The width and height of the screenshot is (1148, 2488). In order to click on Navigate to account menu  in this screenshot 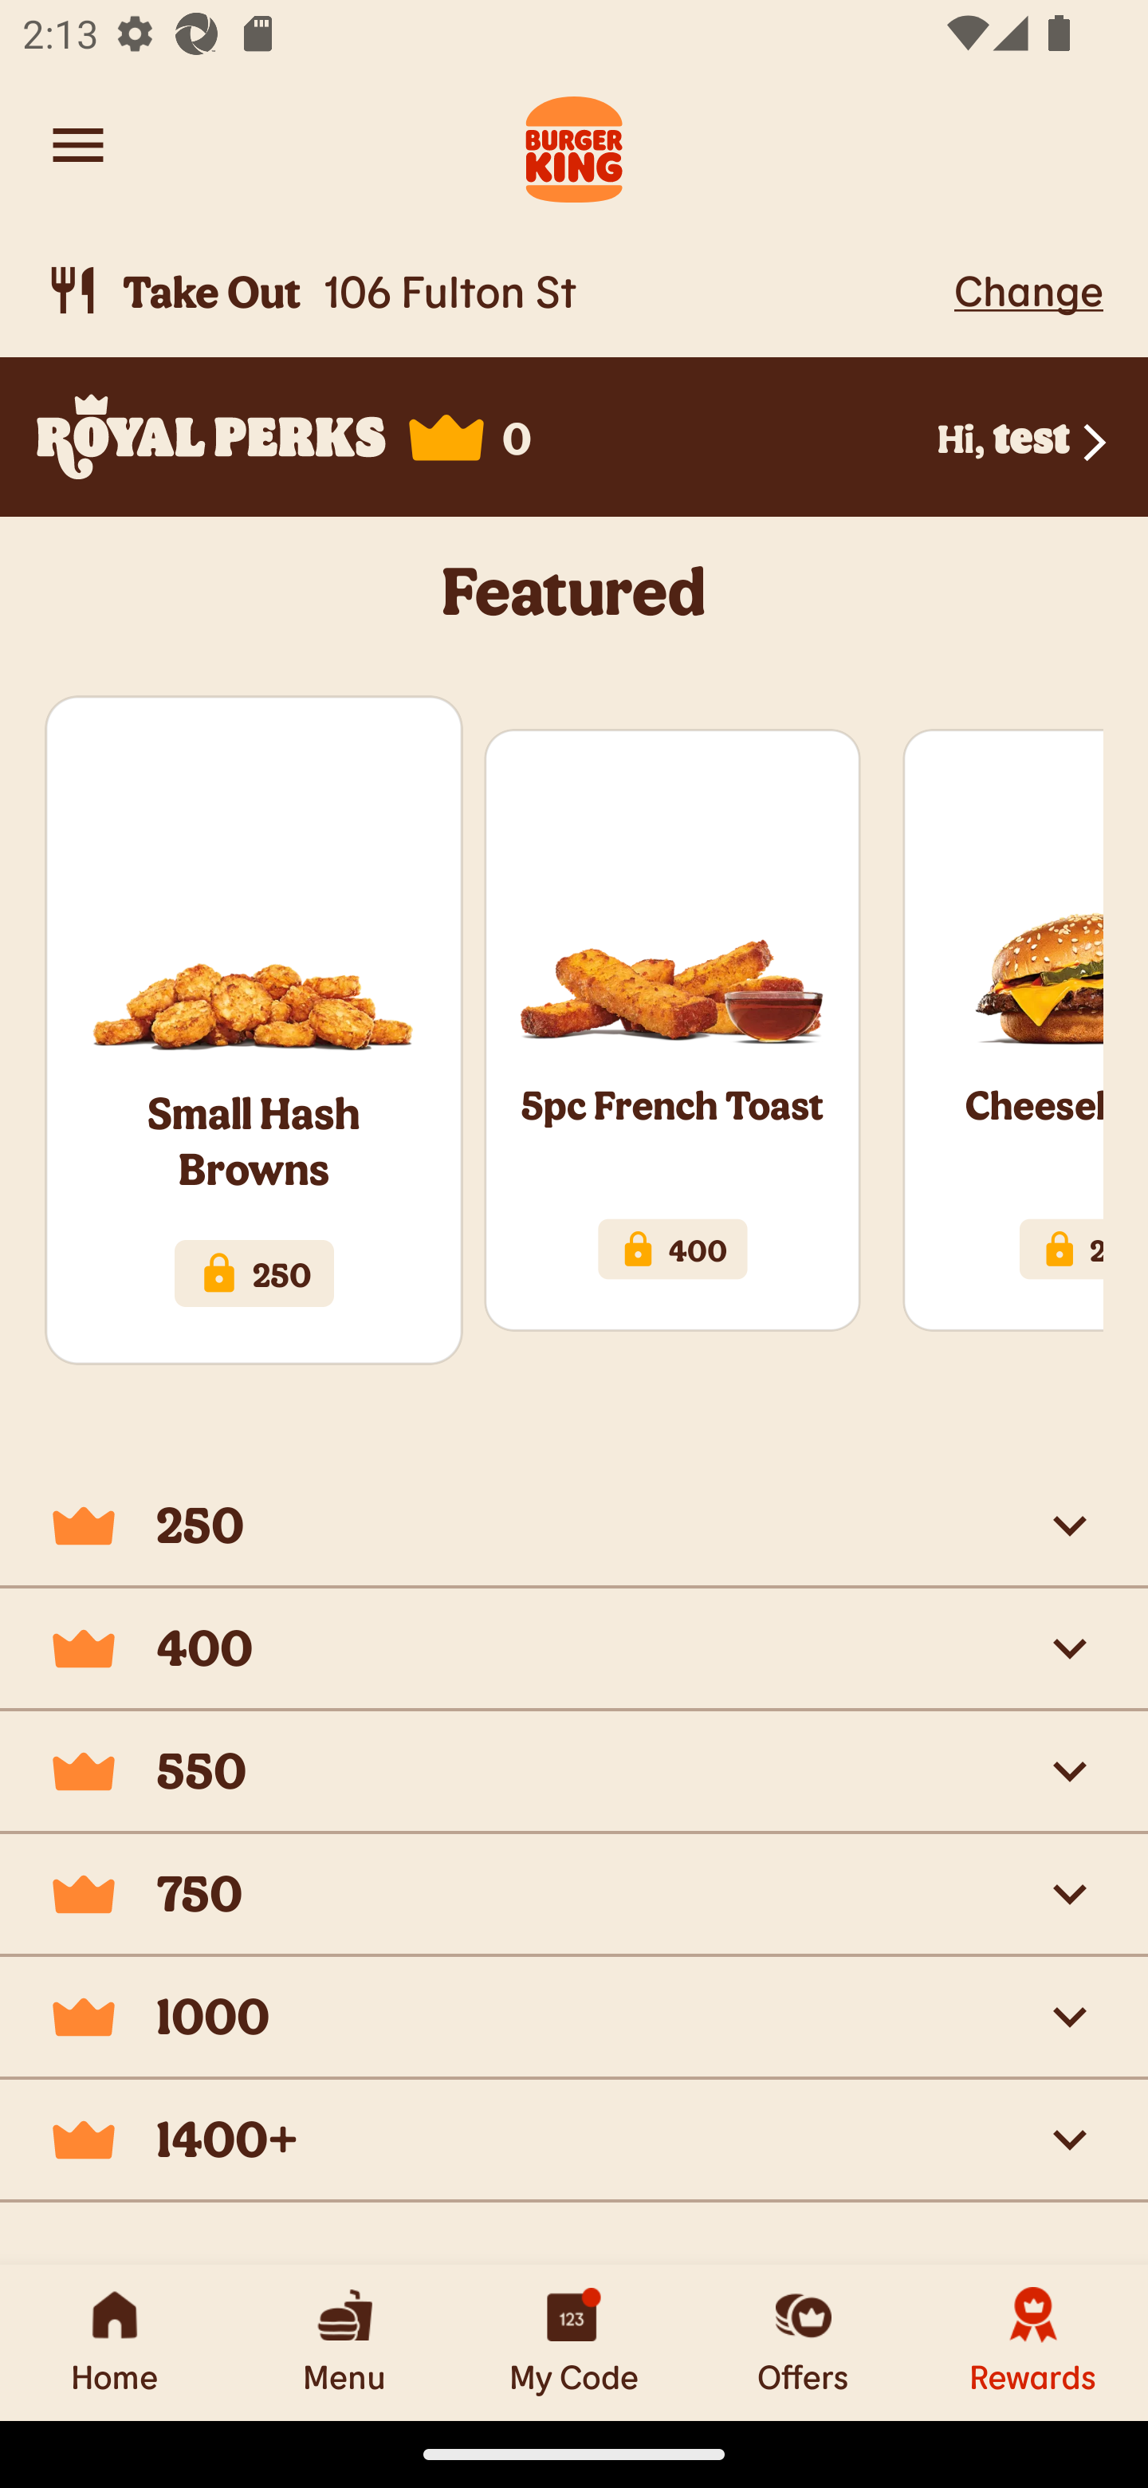, I will do `click(78, 145)`.